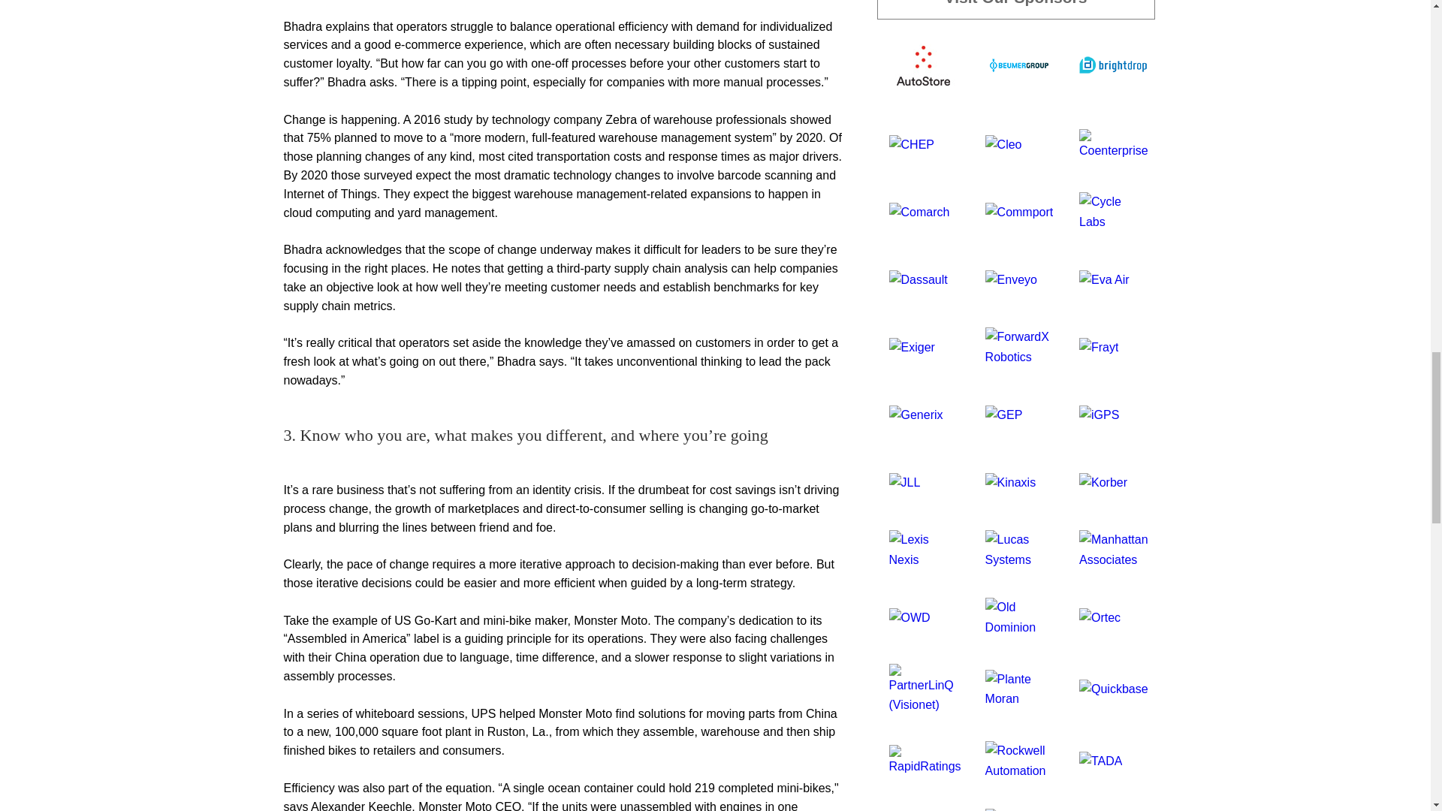 The width and height of the screenshot is (1442, 811). Describe the element at coordinates (1019, 212) in the screenshot. I see `Commport` at that location.